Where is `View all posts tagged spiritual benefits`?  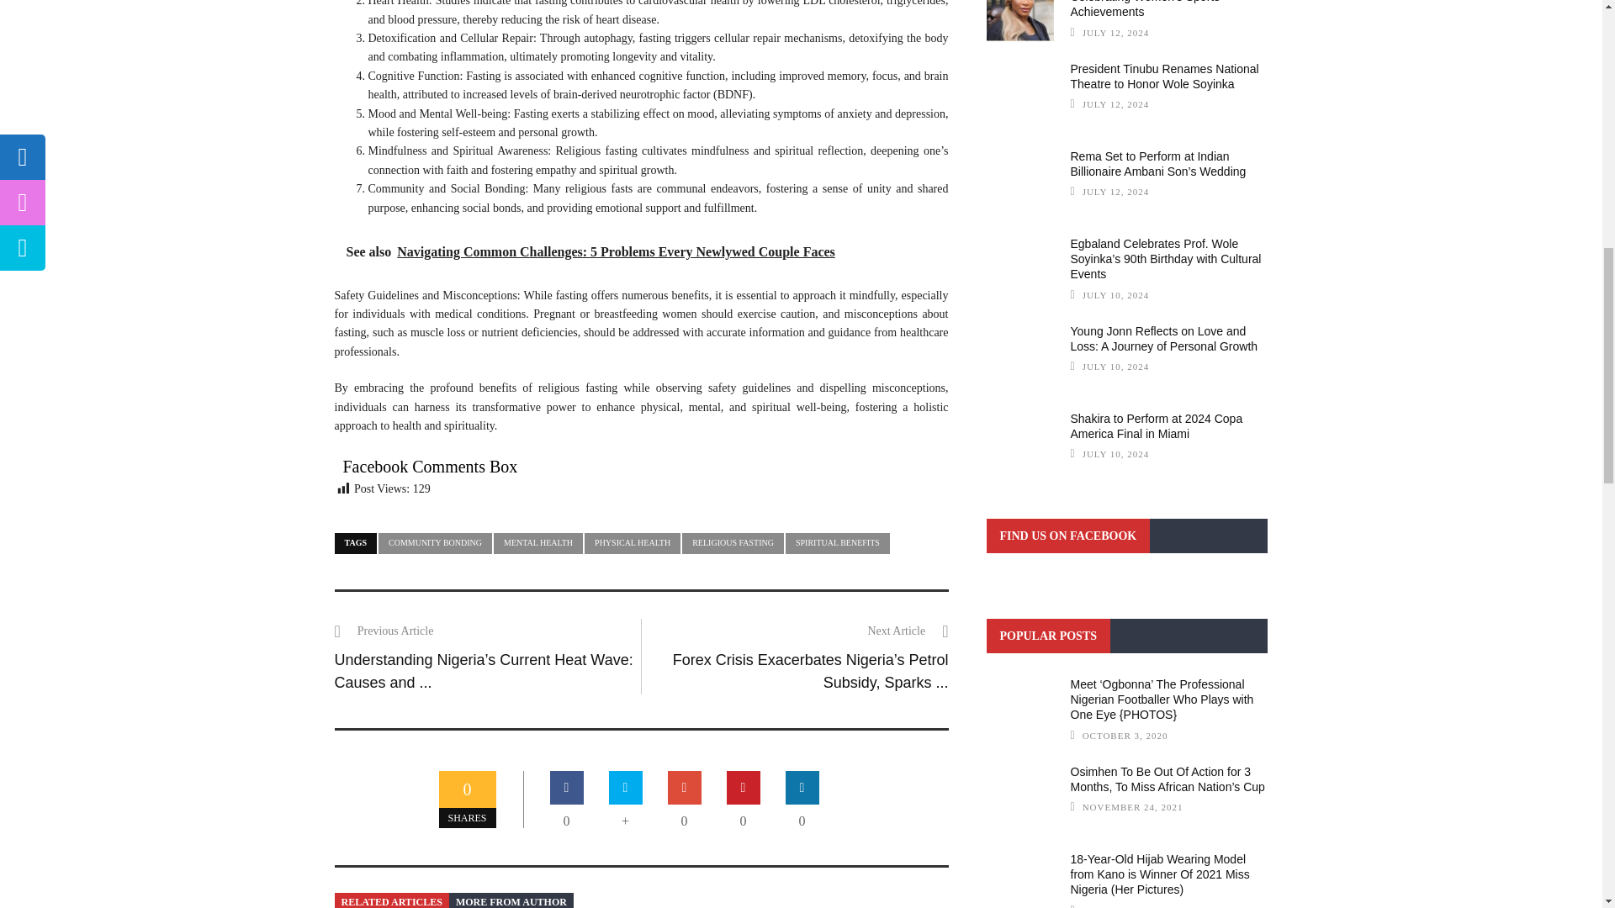
View all posts tagged spiritual benefits is located at coordinates (837, 543).